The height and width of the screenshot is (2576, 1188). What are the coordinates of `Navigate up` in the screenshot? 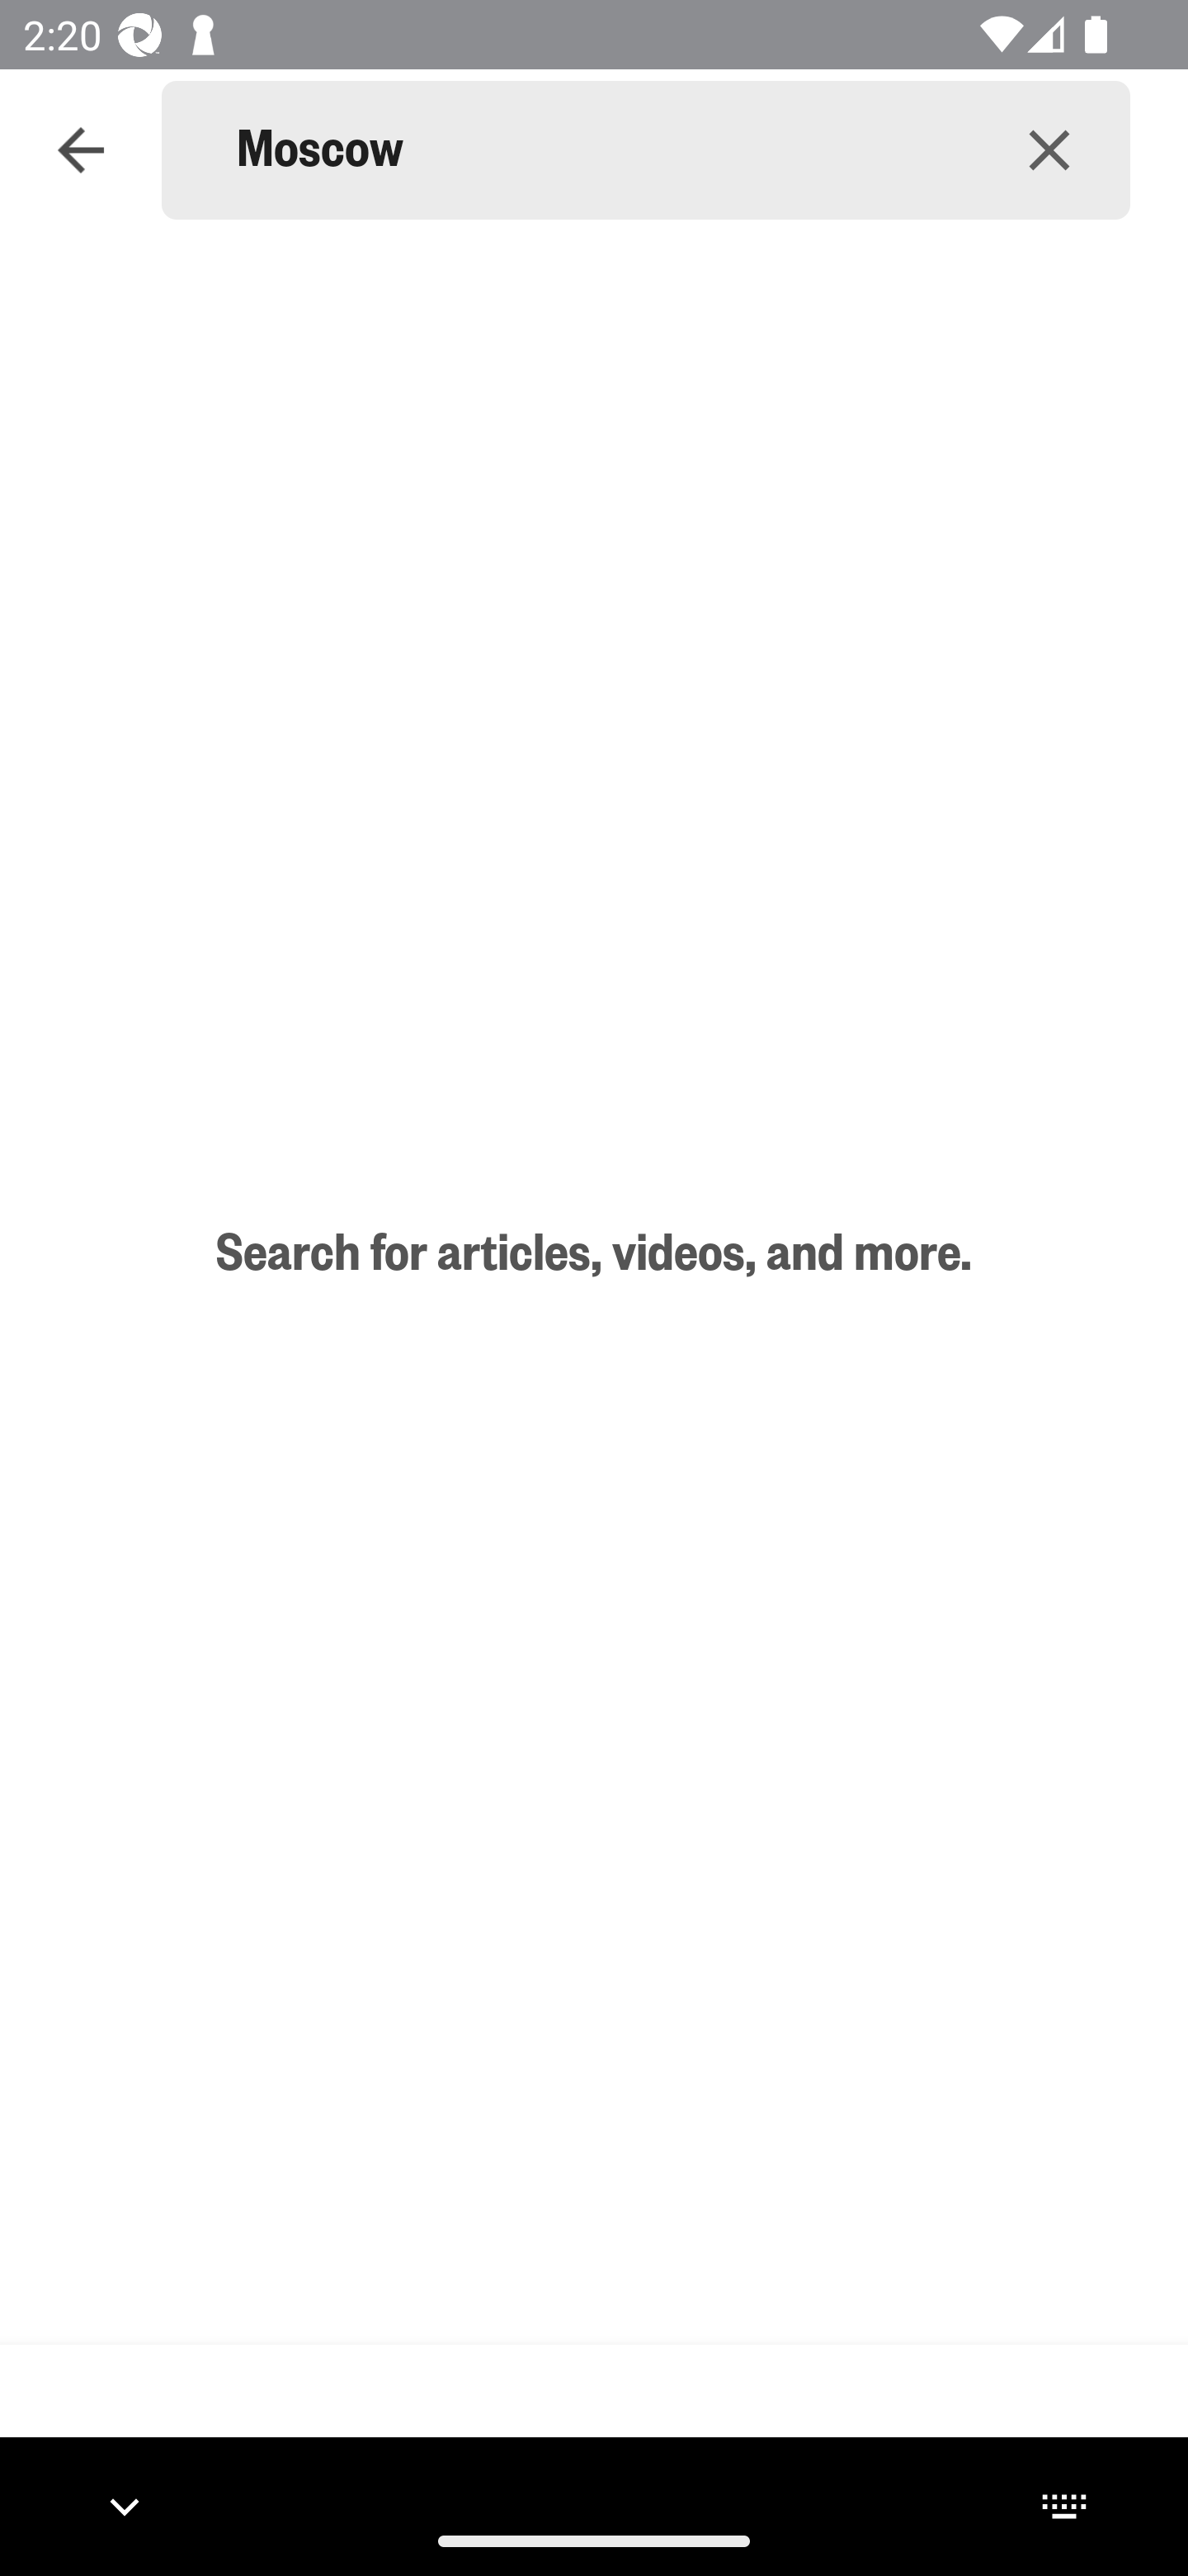 It's located at (81, 150).